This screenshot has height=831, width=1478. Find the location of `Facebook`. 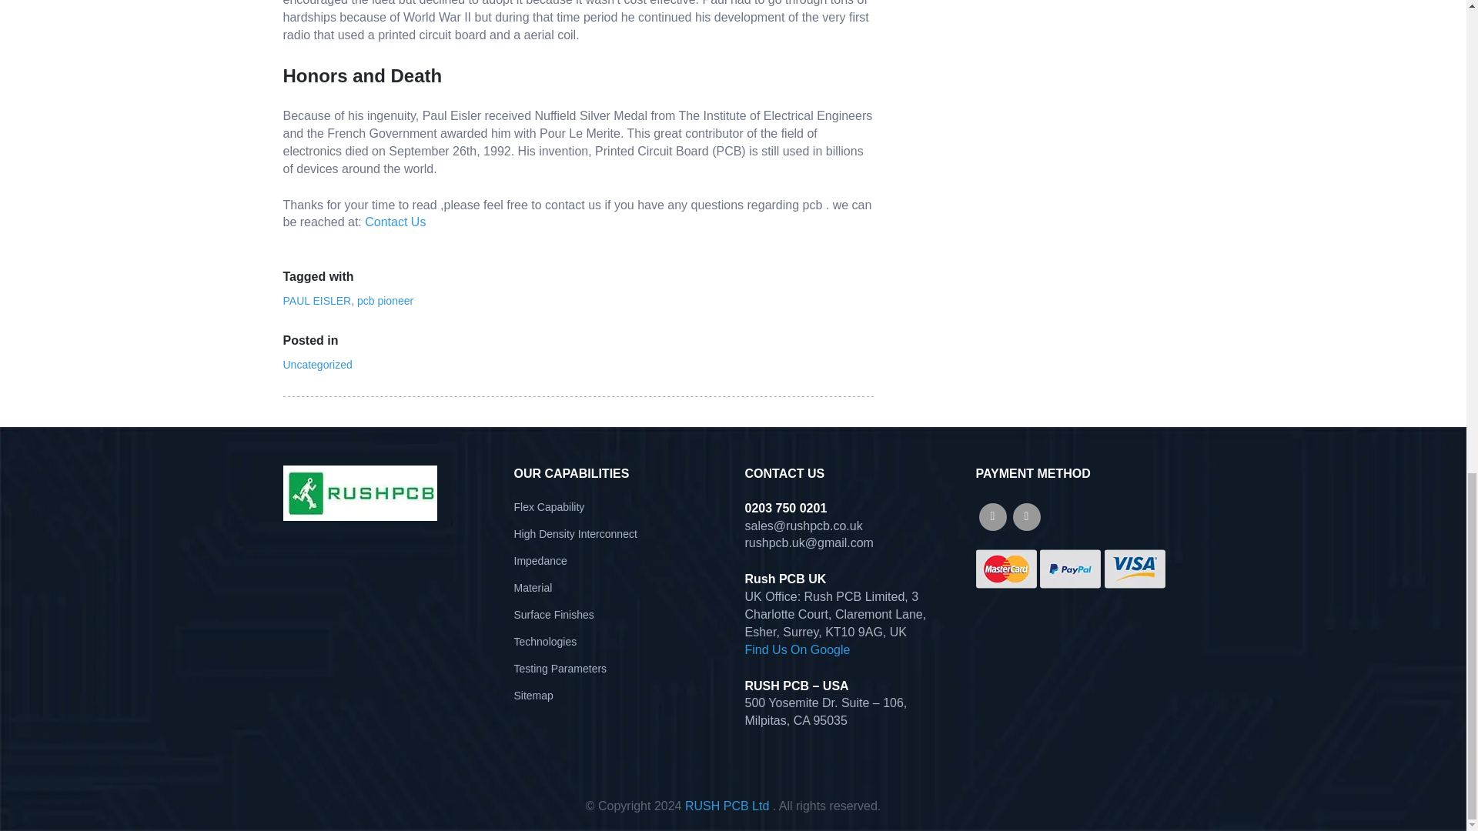

Facebook is located at coordinates (992, 517).